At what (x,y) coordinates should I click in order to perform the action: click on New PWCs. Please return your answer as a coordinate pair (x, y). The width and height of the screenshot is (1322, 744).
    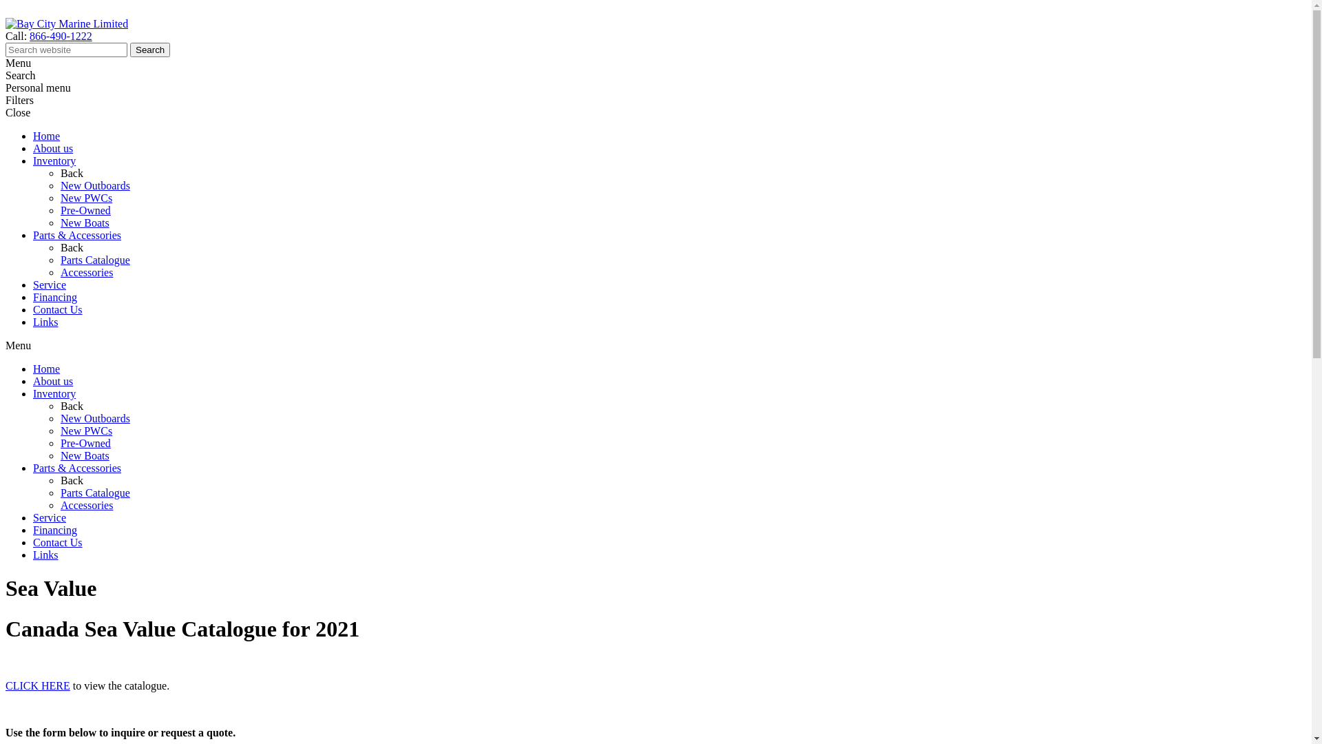
    Looking at the image, I should click on (87, 198).